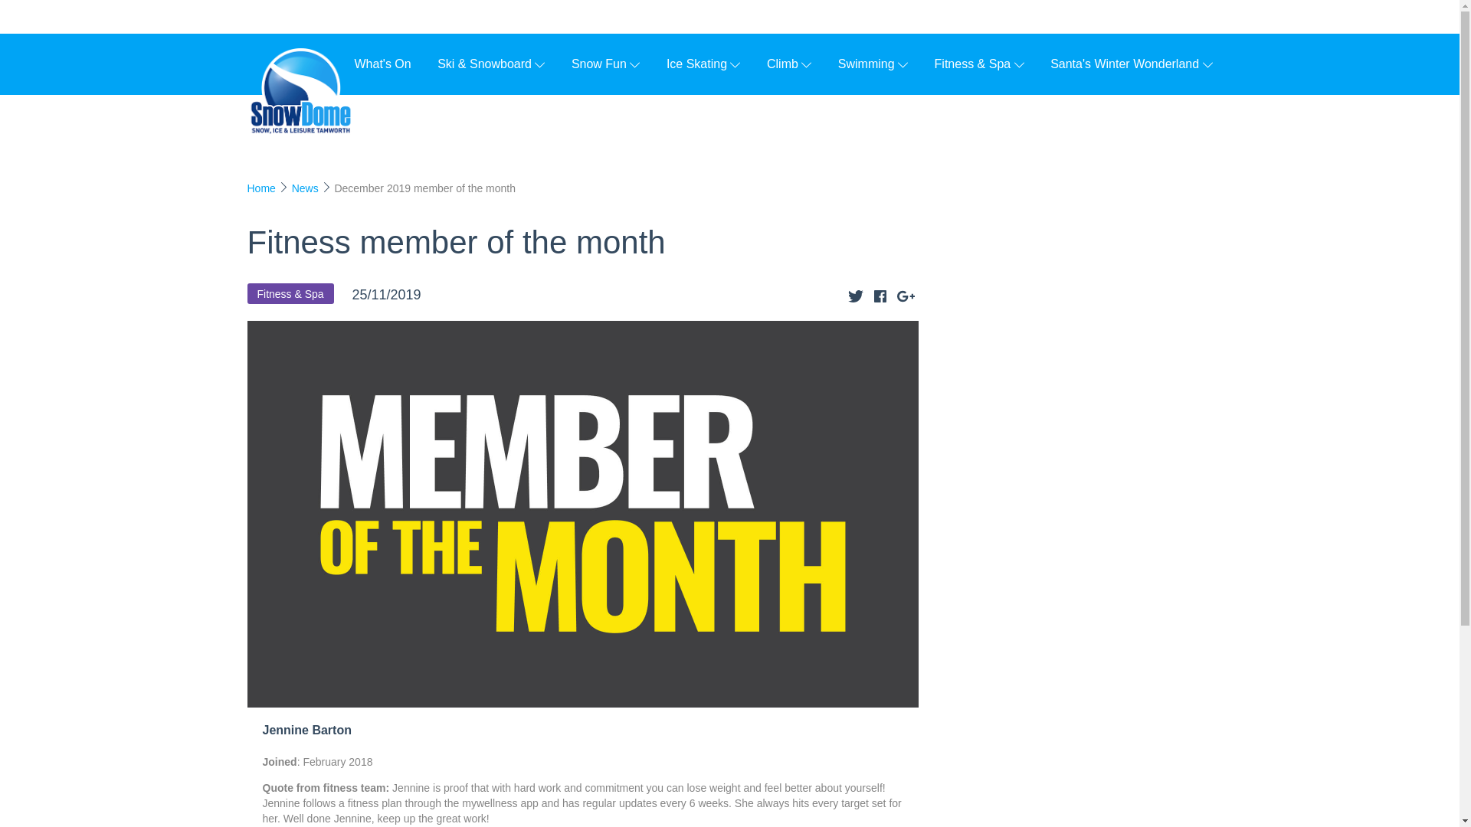 The height and width of the screenshot is (827, 1471). Describe the element at coordinates (1185, 17) in the screenshot. I see `Login` at that location.